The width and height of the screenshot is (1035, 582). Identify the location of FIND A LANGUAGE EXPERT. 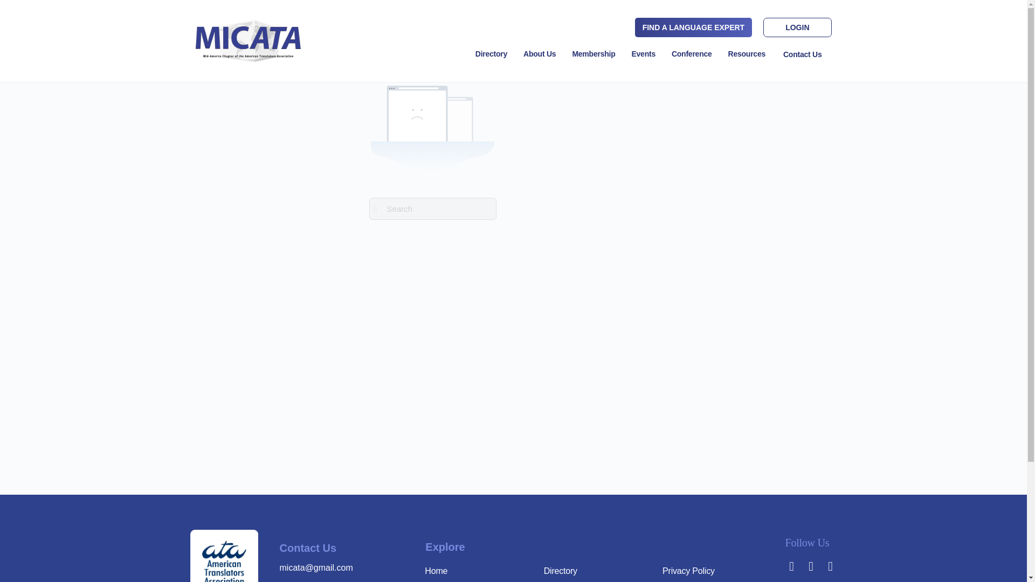
(694, 27).